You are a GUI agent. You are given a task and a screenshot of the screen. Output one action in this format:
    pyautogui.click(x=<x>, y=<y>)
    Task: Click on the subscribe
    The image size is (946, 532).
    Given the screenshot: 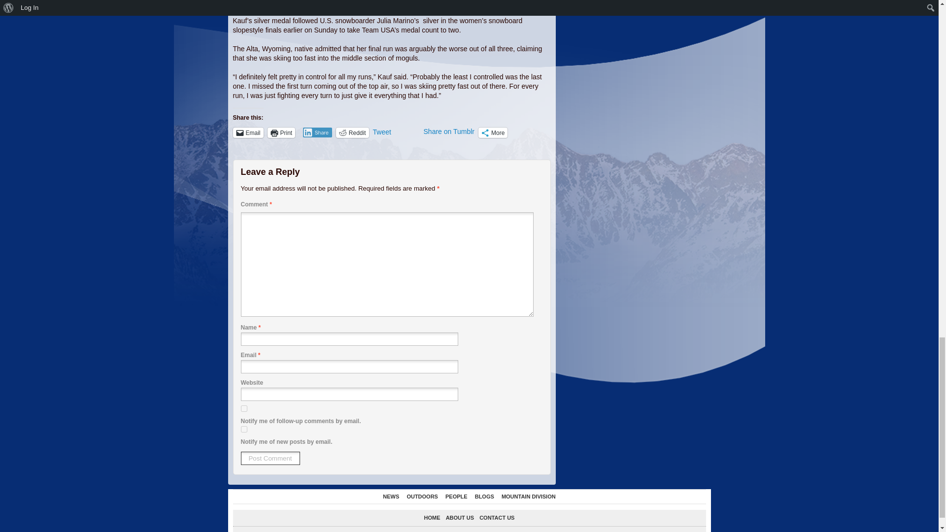 What is the action you would take?
    pyautogui.click(x=243, y=430)
    